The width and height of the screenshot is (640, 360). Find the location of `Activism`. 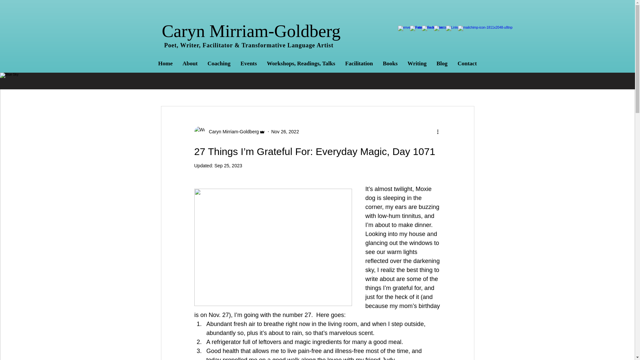

Activism is located at coordinates (236, 86).